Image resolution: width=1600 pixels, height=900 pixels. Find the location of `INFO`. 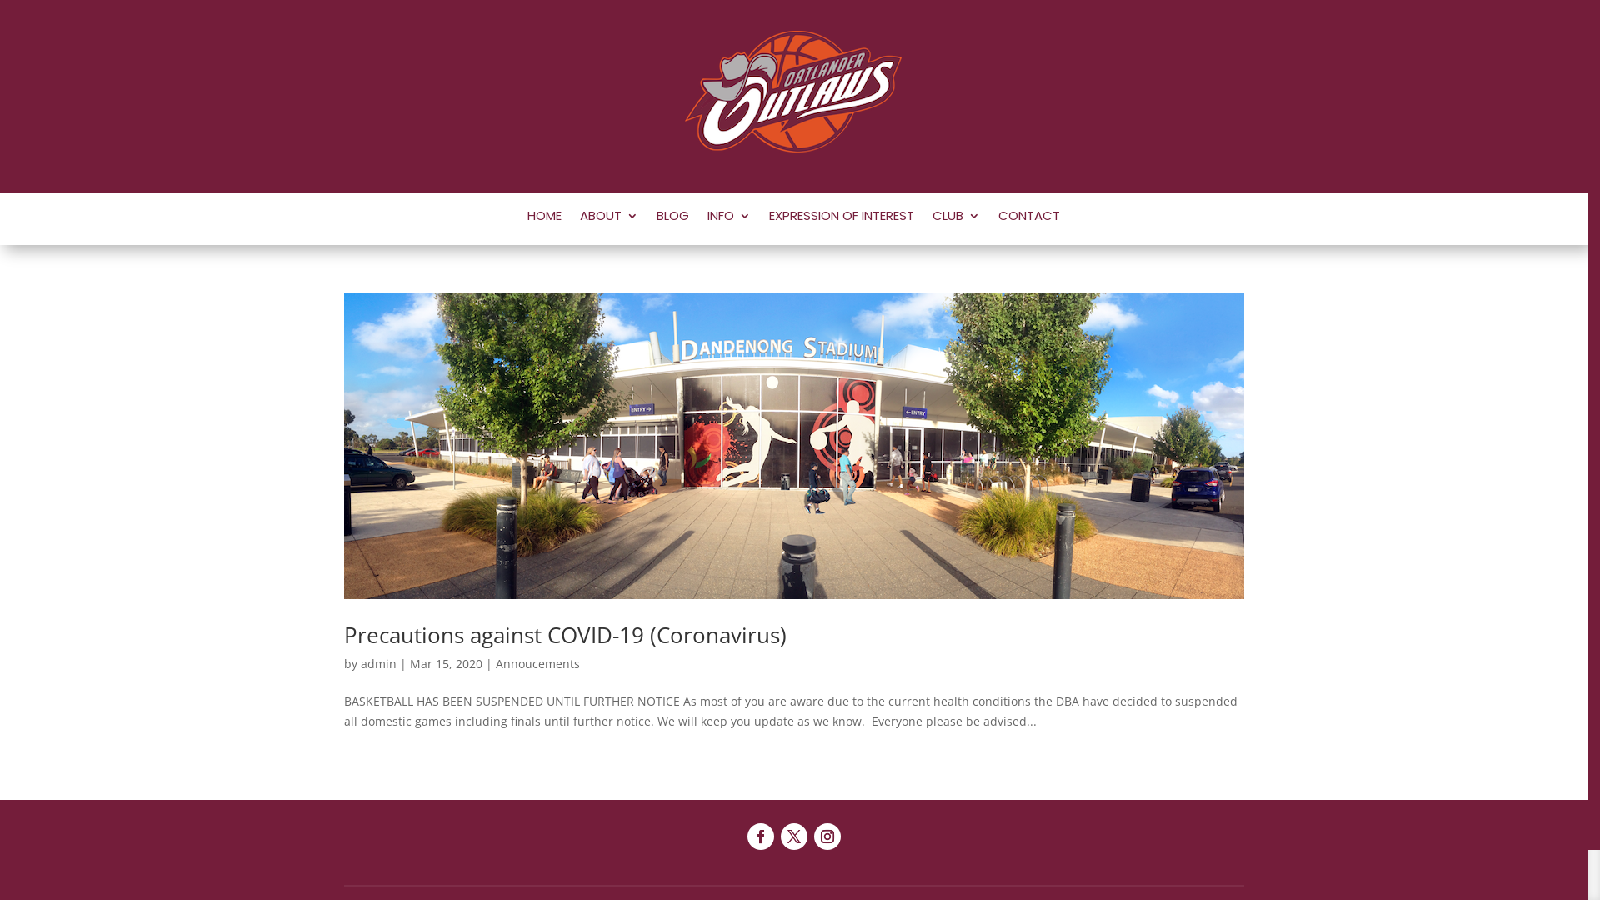

INFO is located at coordinates (729, 219).